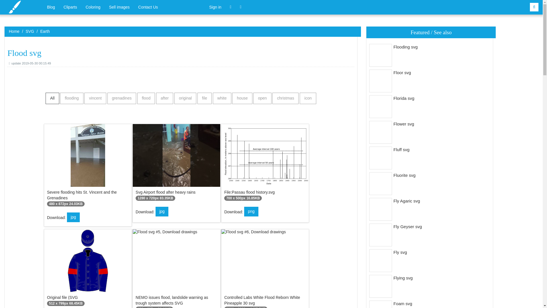 Image resolution: width=547 pixels, height=308 pixels. What do you see at coordinates (93, 7) in the screenshot?
I see `All` at bounding box center [93, 7].